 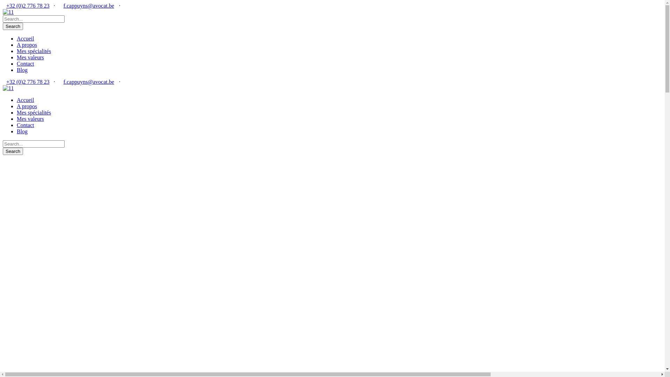 What do you see at coordinates (30, 119) in the screenshot?
I see `Mes valeurs` at bounding box center [30, 119].